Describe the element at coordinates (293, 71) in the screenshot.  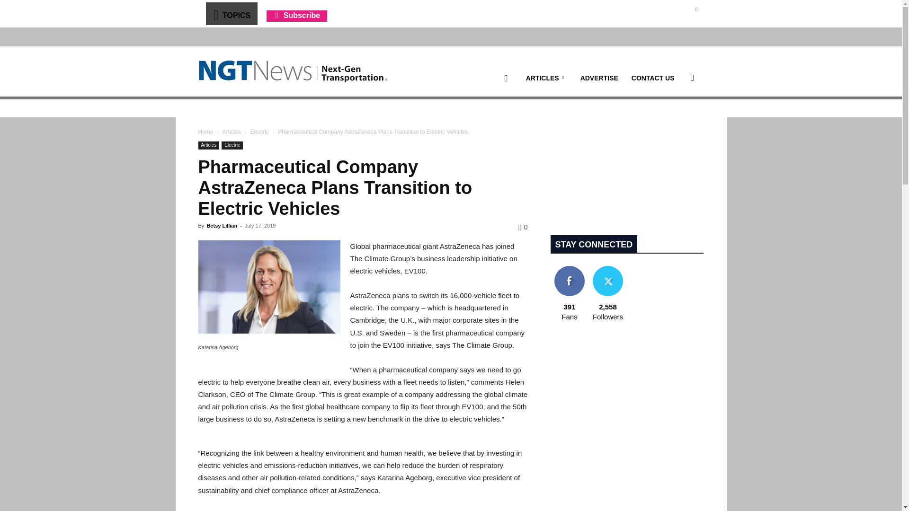
I see `Alternative Fuel News, CNG News` at that location.